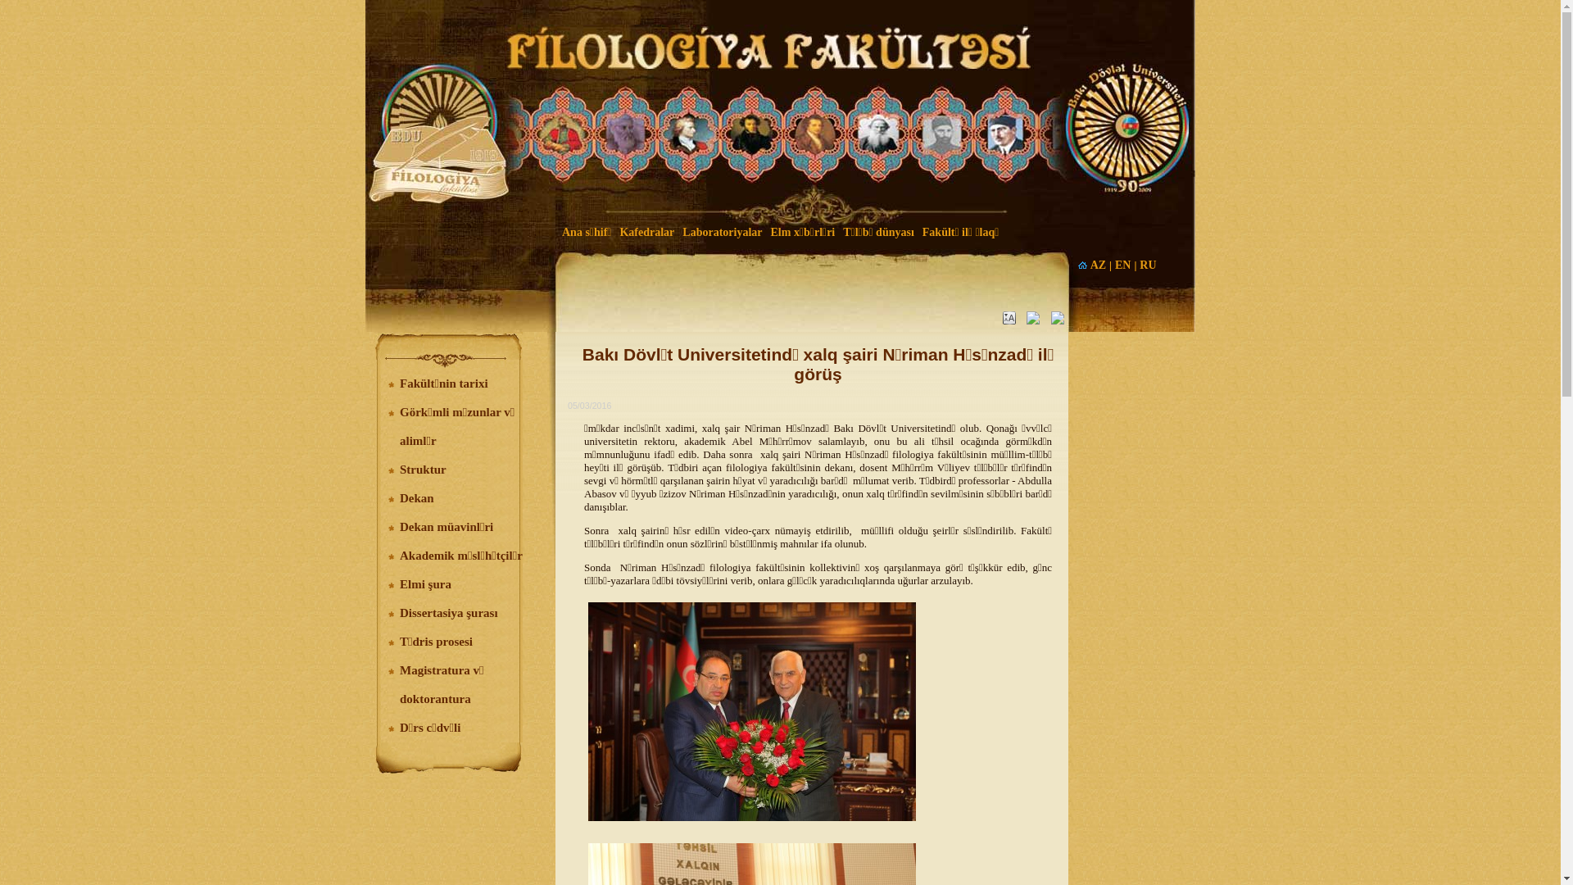  What do you see at coordinates (417, 498) in the screenshot?
I see `Dekan` at bounding box center [417, 498].